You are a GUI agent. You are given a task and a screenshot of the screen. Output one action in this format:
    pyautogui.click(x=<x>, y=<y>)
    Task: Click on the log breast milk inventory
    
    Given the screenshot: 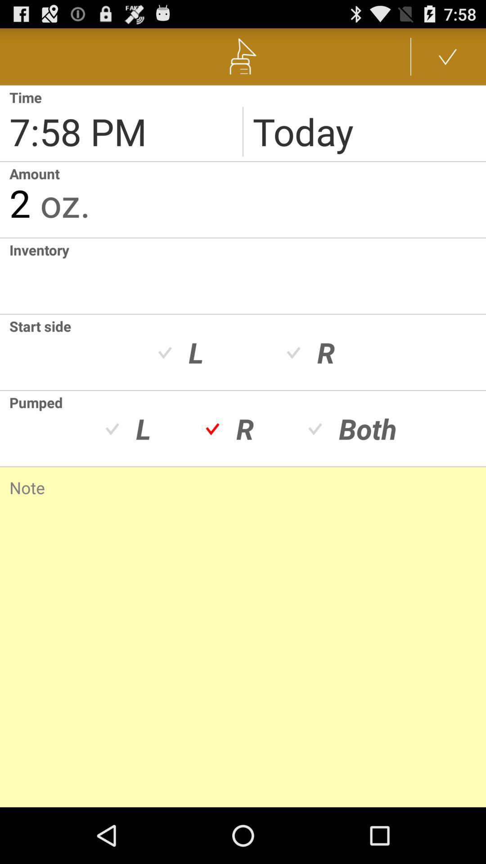 What is the action you would take?
    pyautogui.click(x=4, y=276)
    